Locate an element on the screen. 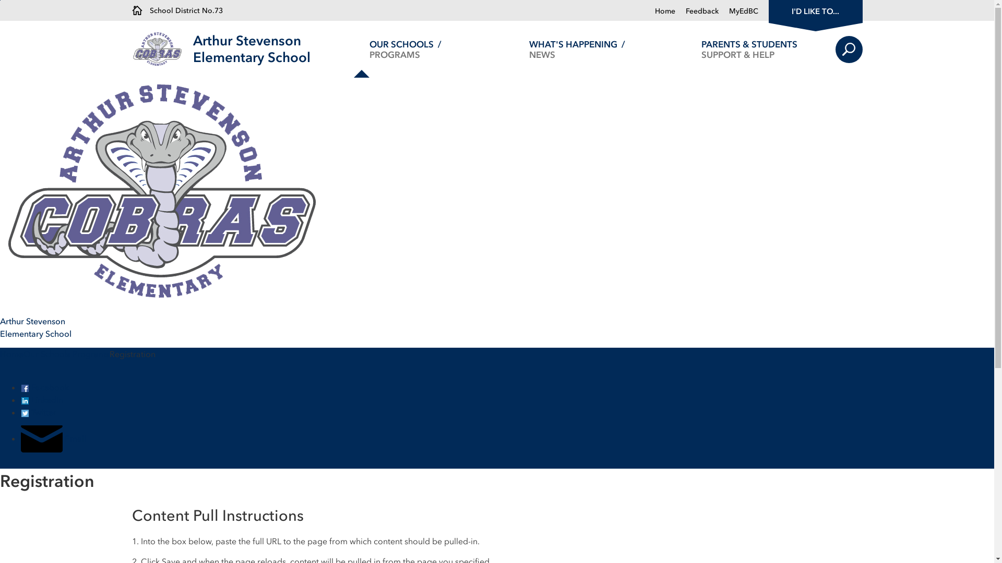 The image size is (1002, 563). PARENTS & STUDENTS
SUPPORT & HELP is located at coordinates (749, 49).